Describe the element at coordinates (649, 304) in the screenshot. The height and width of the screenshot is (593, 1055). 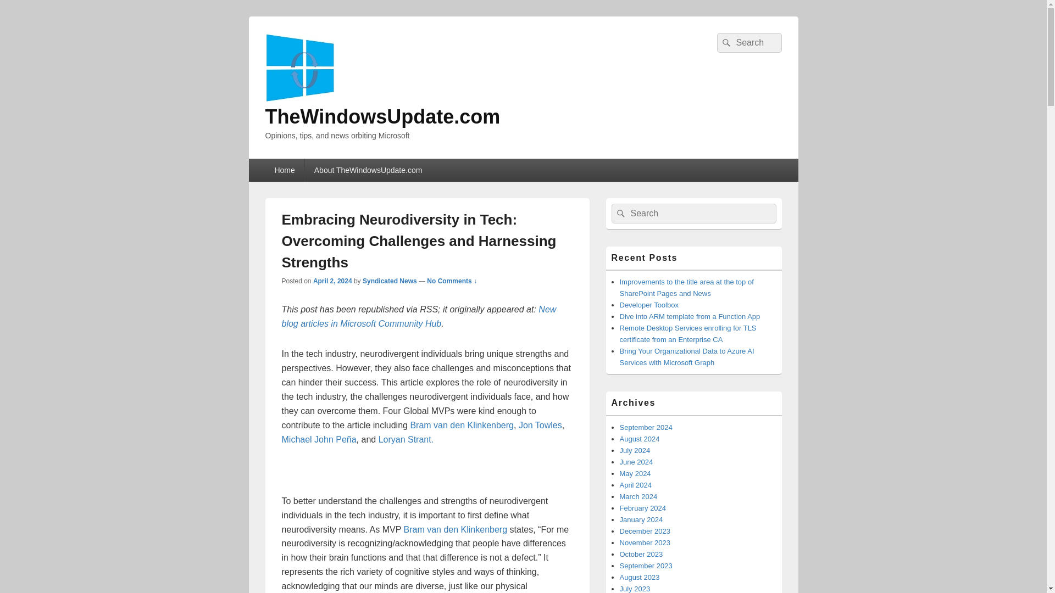
I see `Developer Toolbox` at that location.